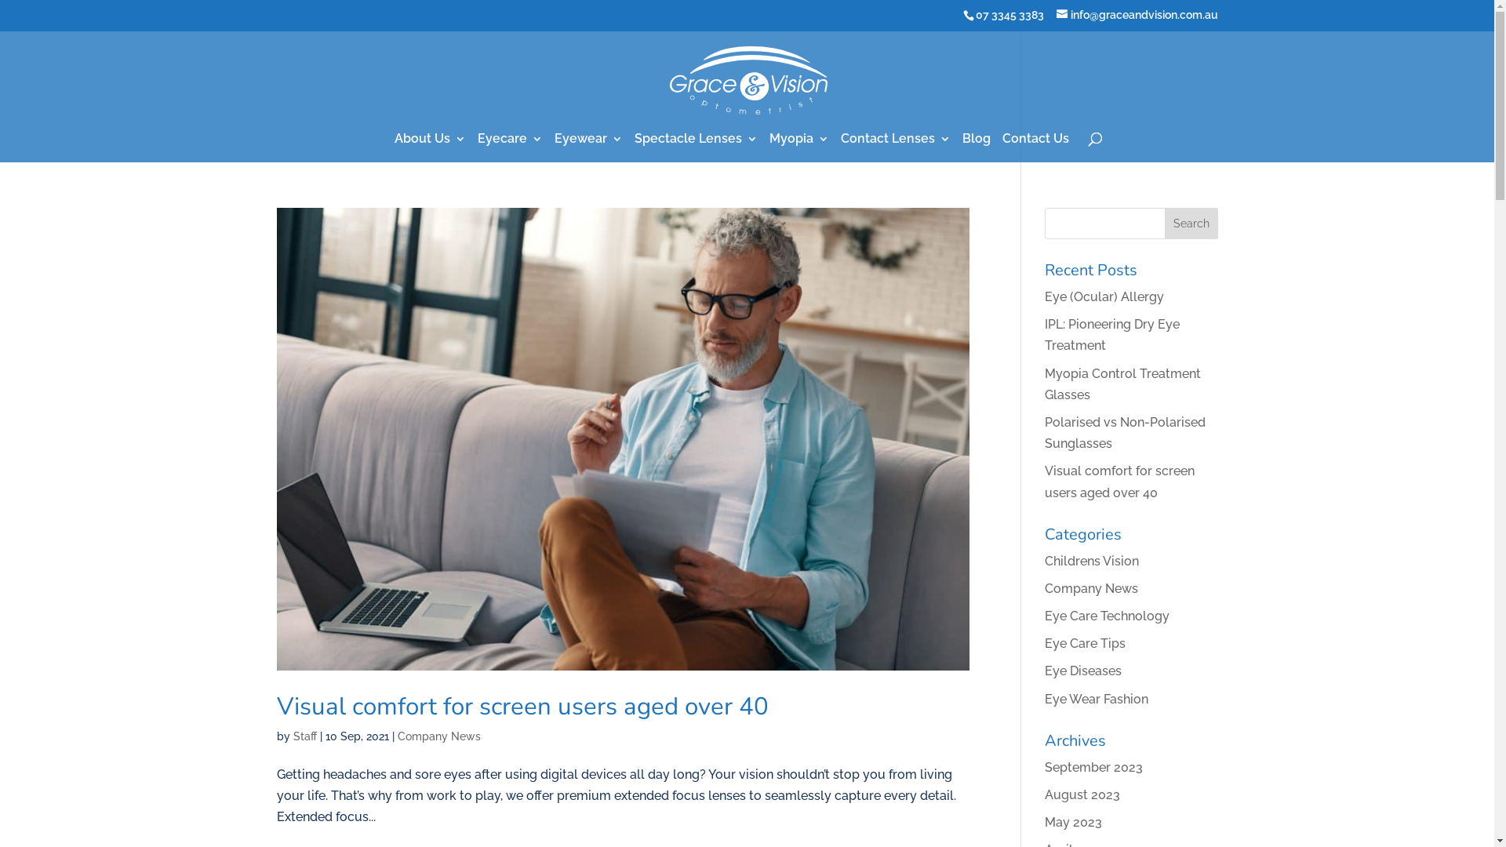 This screenshot has height=847, width=1506. I want to click on August 2023, so click(1082, 795).